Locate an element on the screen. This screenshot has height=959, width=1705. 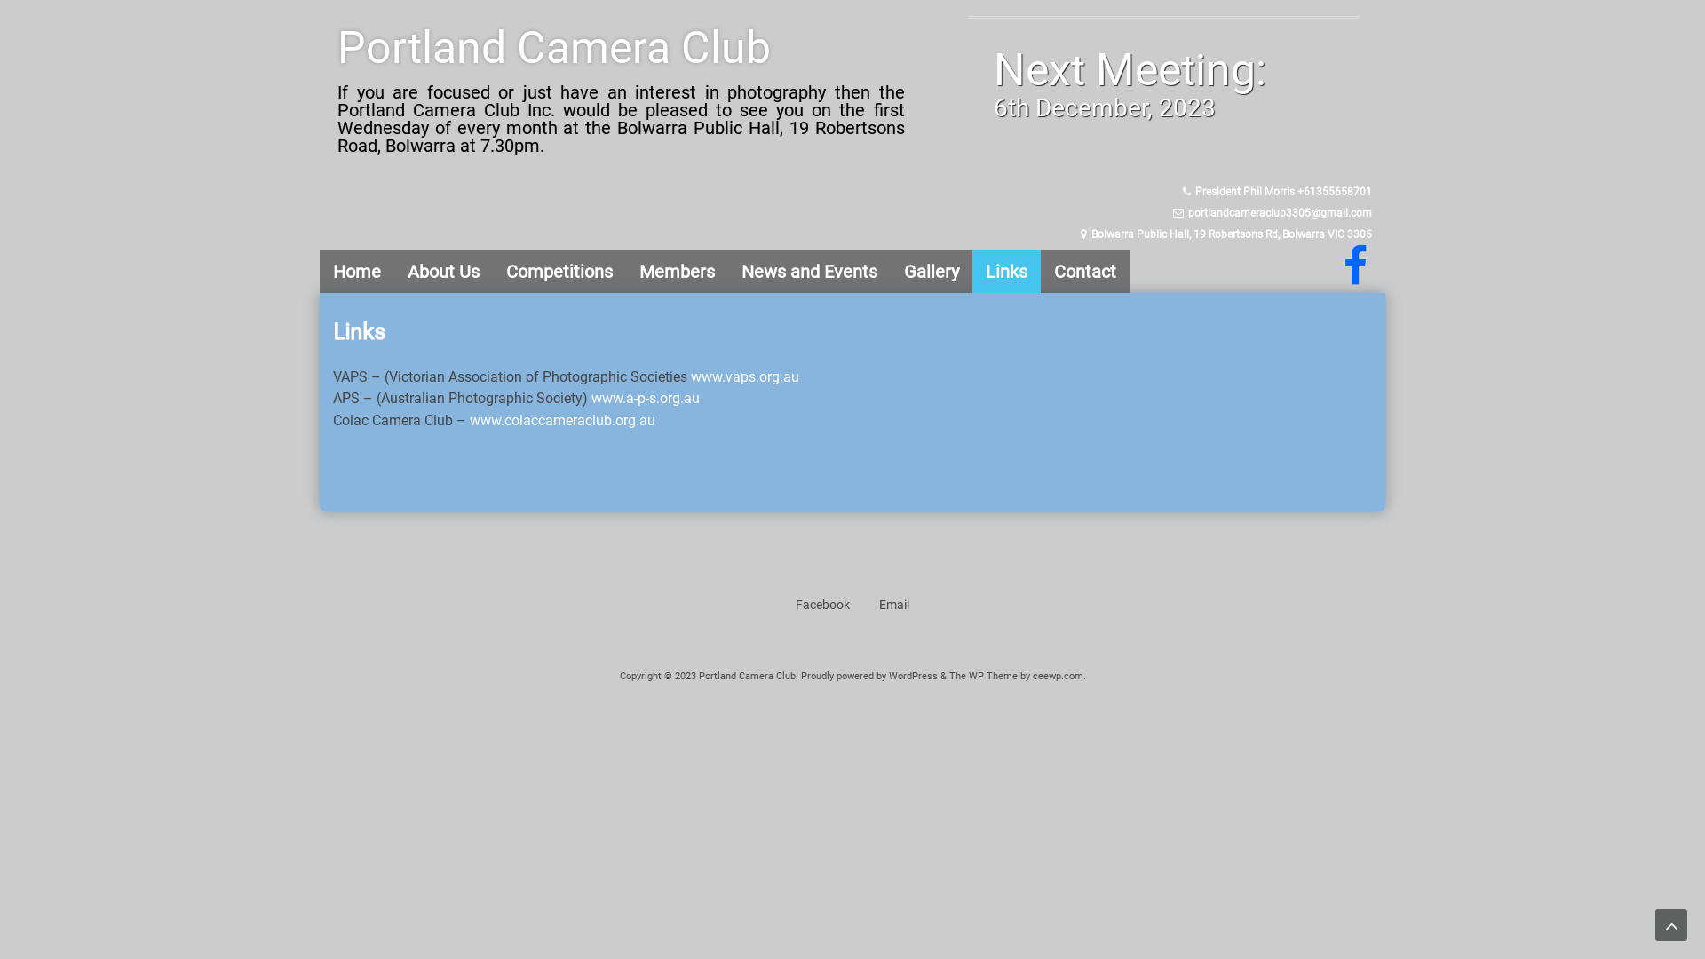
Members is located at coordinates (677, 272).